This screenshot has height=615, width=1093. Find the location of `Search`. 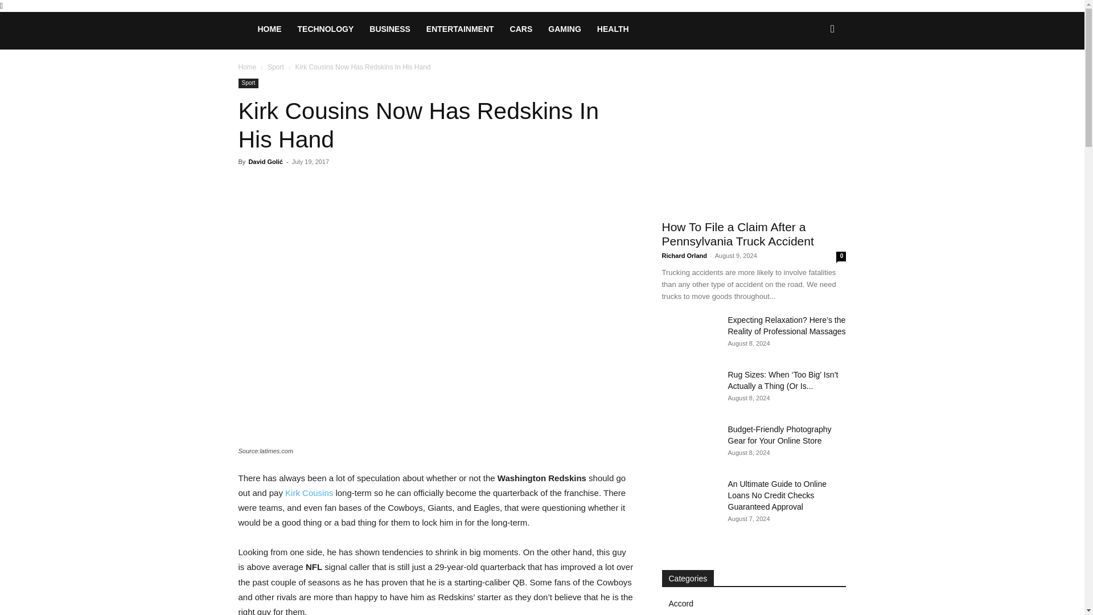

Search is located at coordinates (814, 77).